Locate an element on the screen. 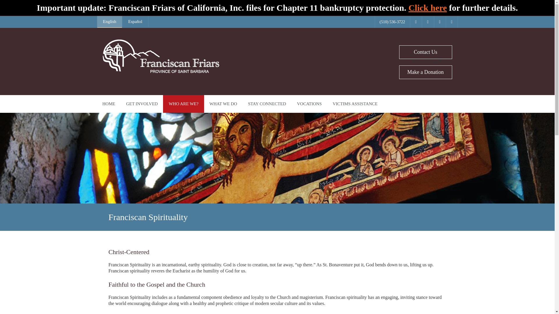  English is located at coordinates (110, 22).